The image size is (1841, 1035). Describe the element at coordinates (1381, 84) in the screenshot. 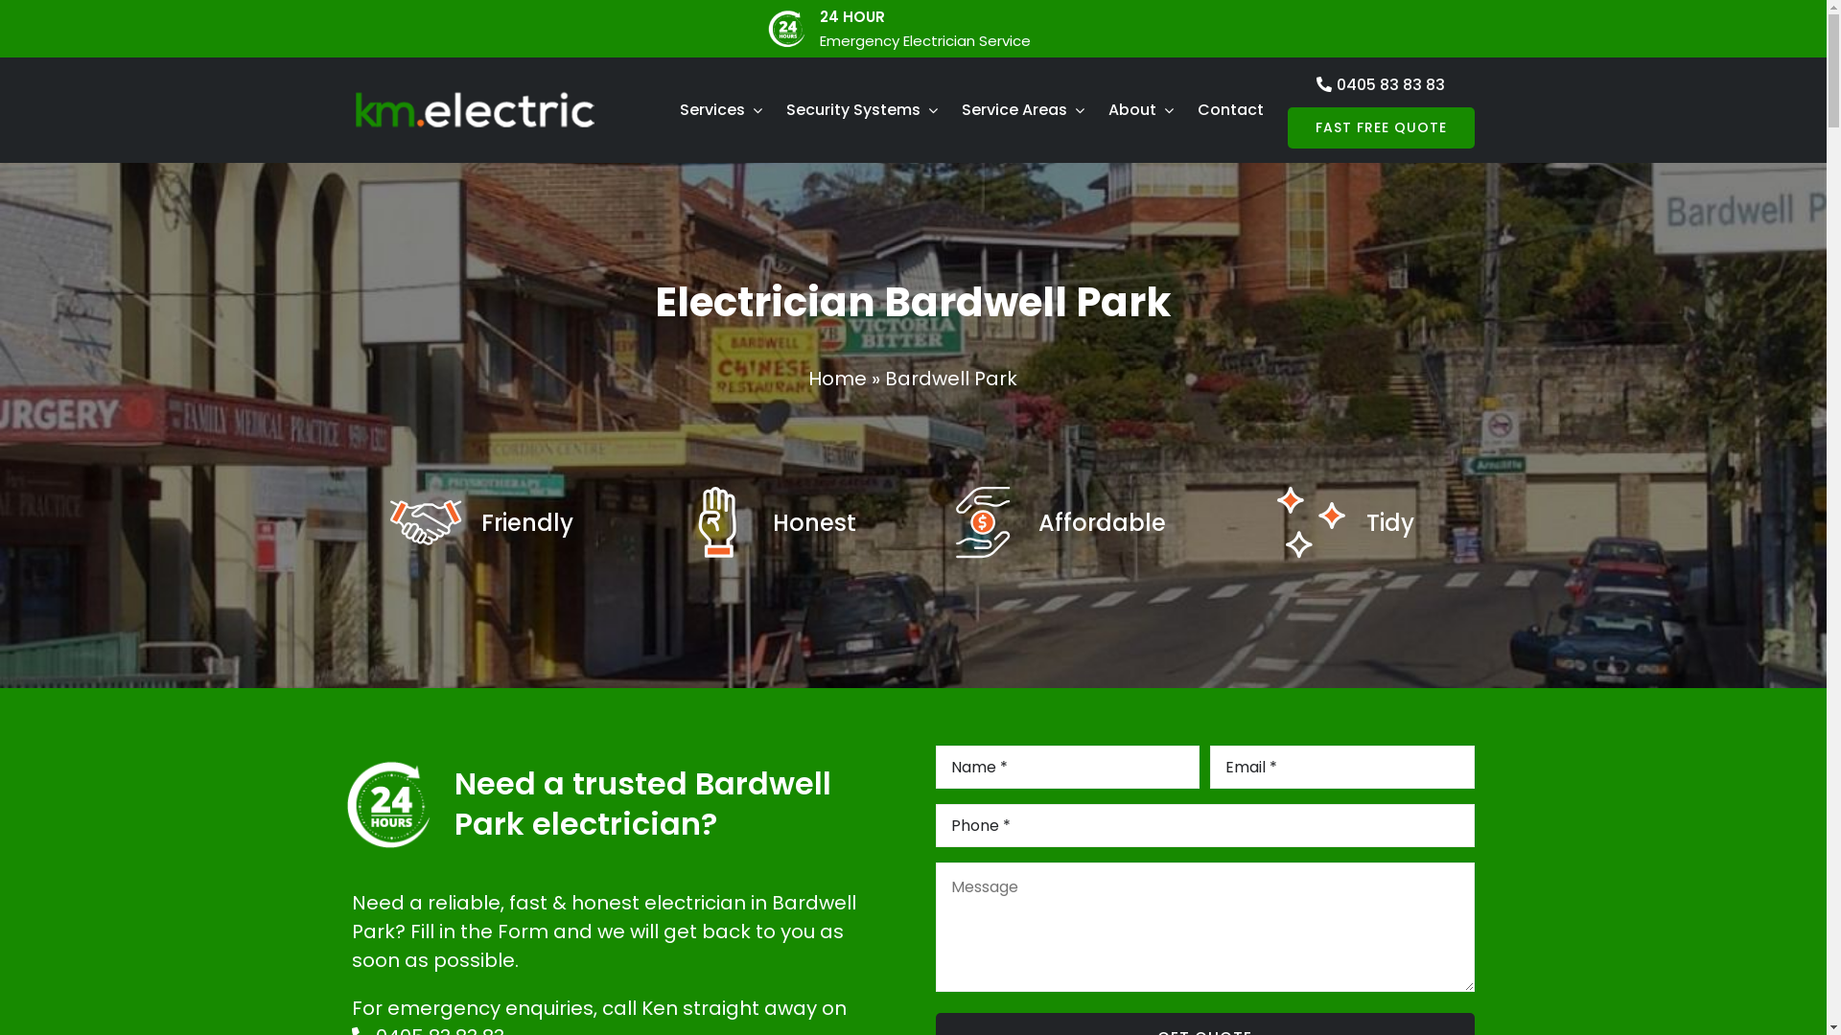

I see `0405 83 83 83` at that location.